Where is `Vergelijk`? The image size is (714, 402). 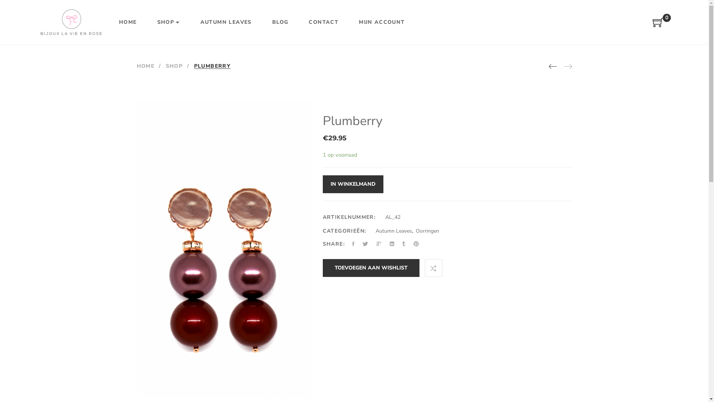 Vergelijk is located at coordinates (434, 268).